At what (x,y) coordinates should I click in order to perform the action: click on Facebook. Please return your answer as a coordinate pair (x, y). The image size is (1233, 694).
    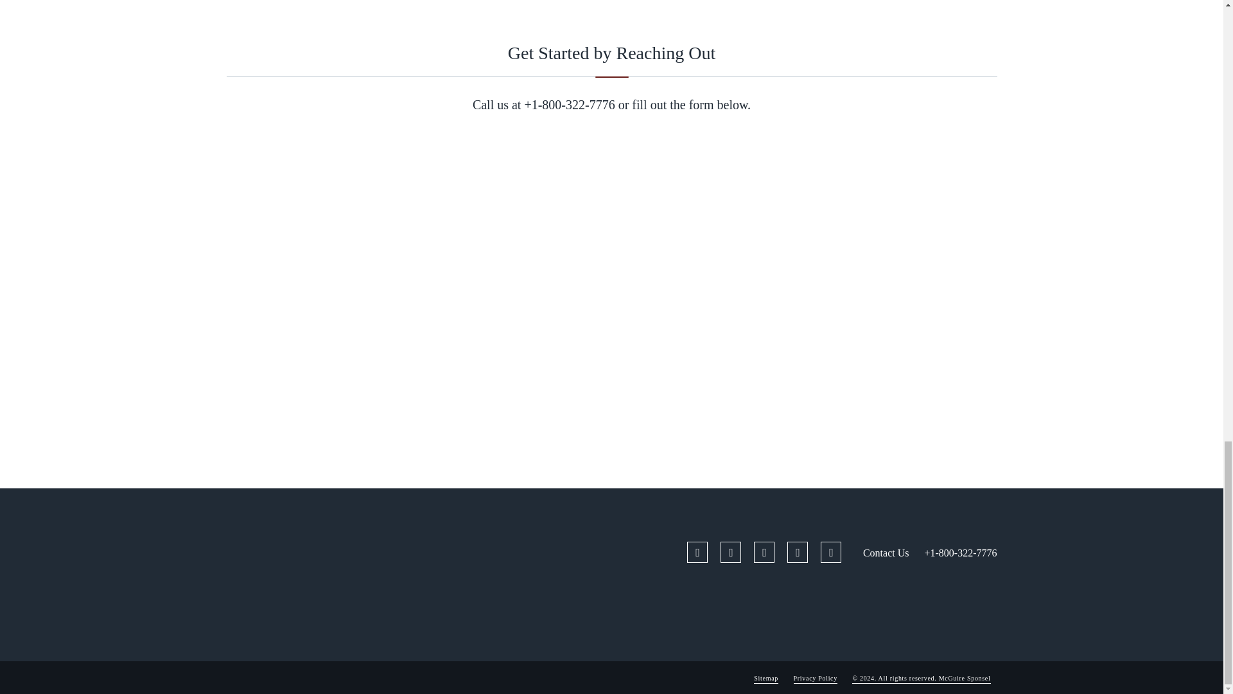
    Looking at the image, I should click on (697, 552).